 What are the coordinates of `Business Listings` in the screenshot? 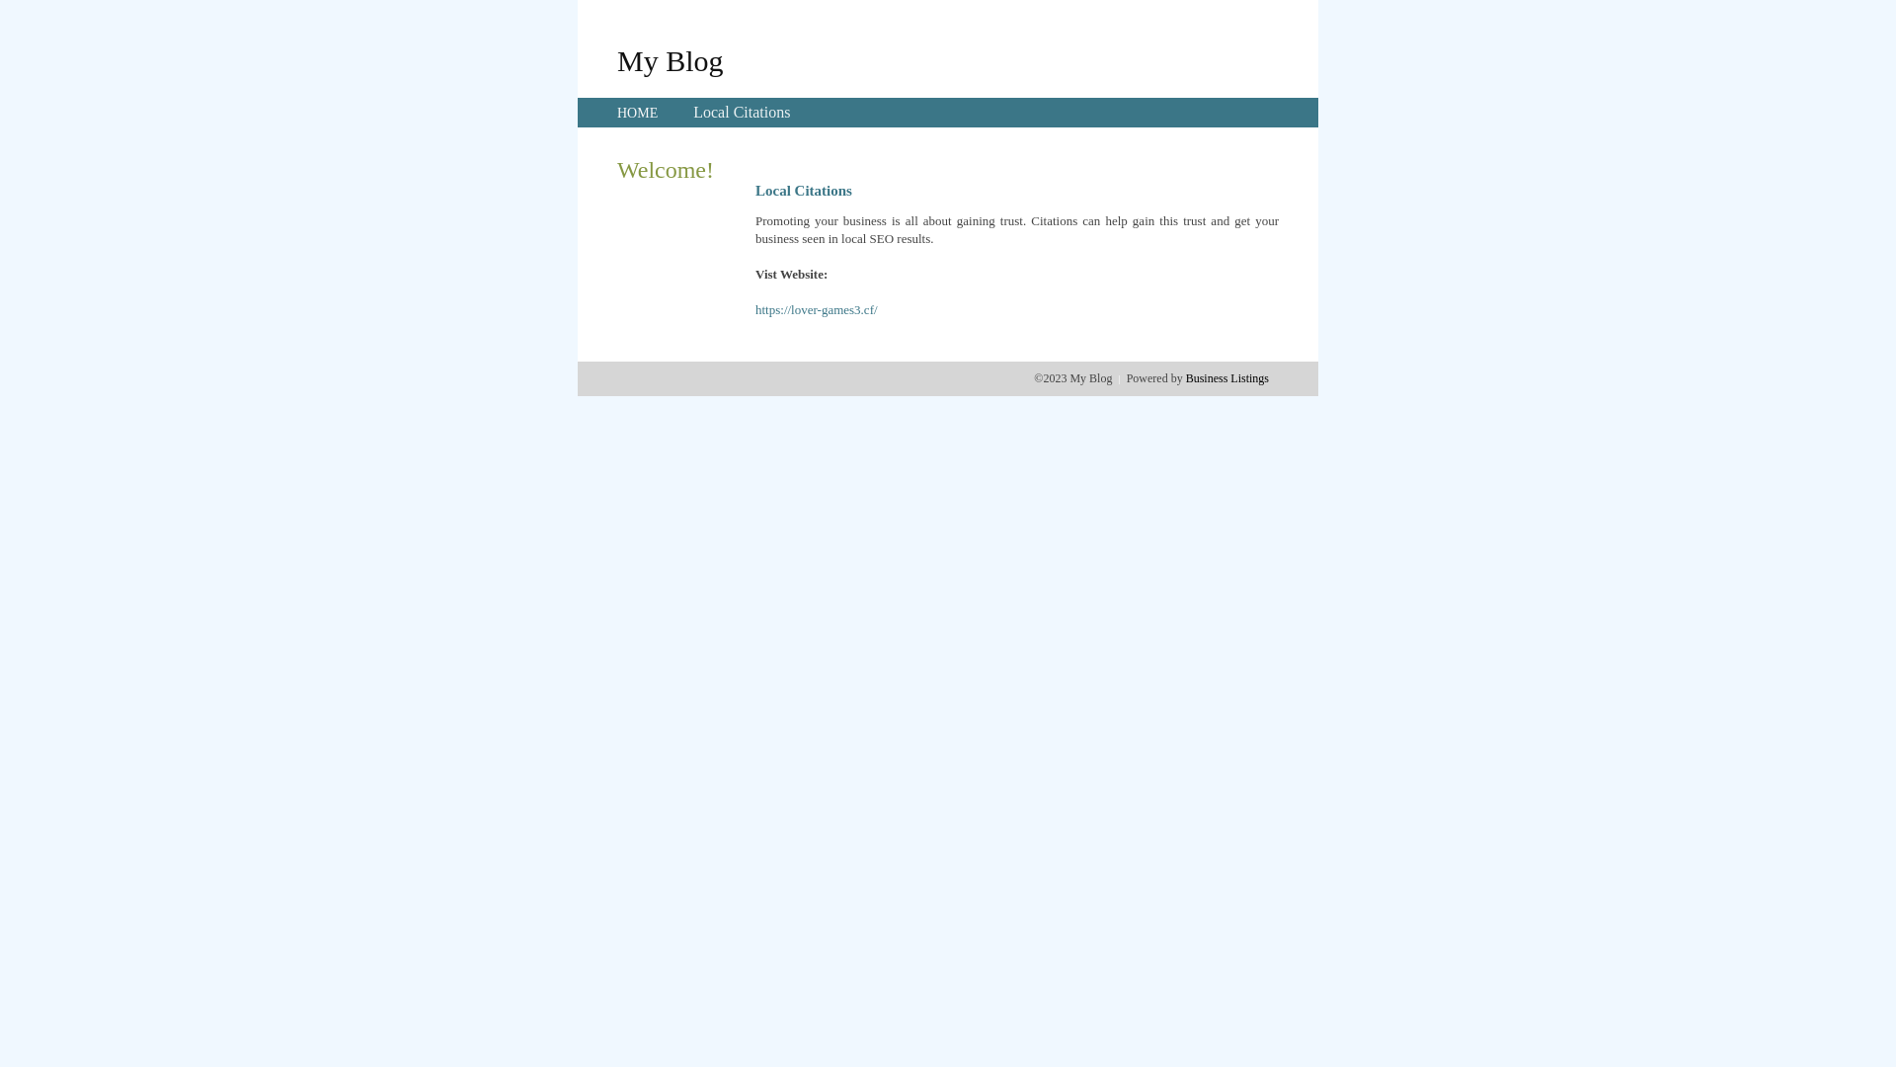 It's located at (1227, 378).